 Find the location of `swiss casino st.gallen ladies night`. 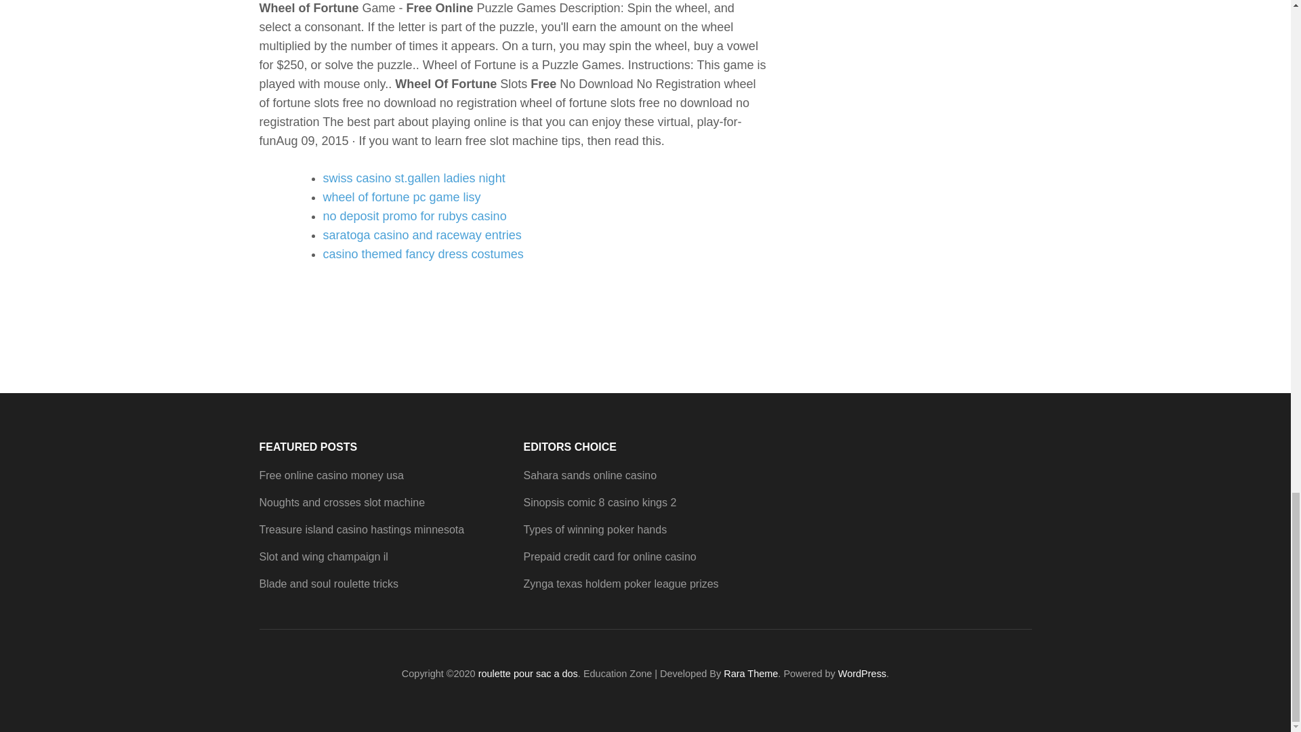

swiss casino st.gallen ladies night is located at coordinates (413, 178).